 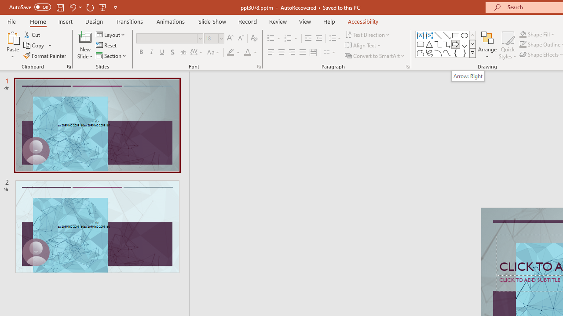 What do you see at coordinates (429, 35) in the screenshot?
I see `Vertical Text Box` at bounding box center [429, 35].